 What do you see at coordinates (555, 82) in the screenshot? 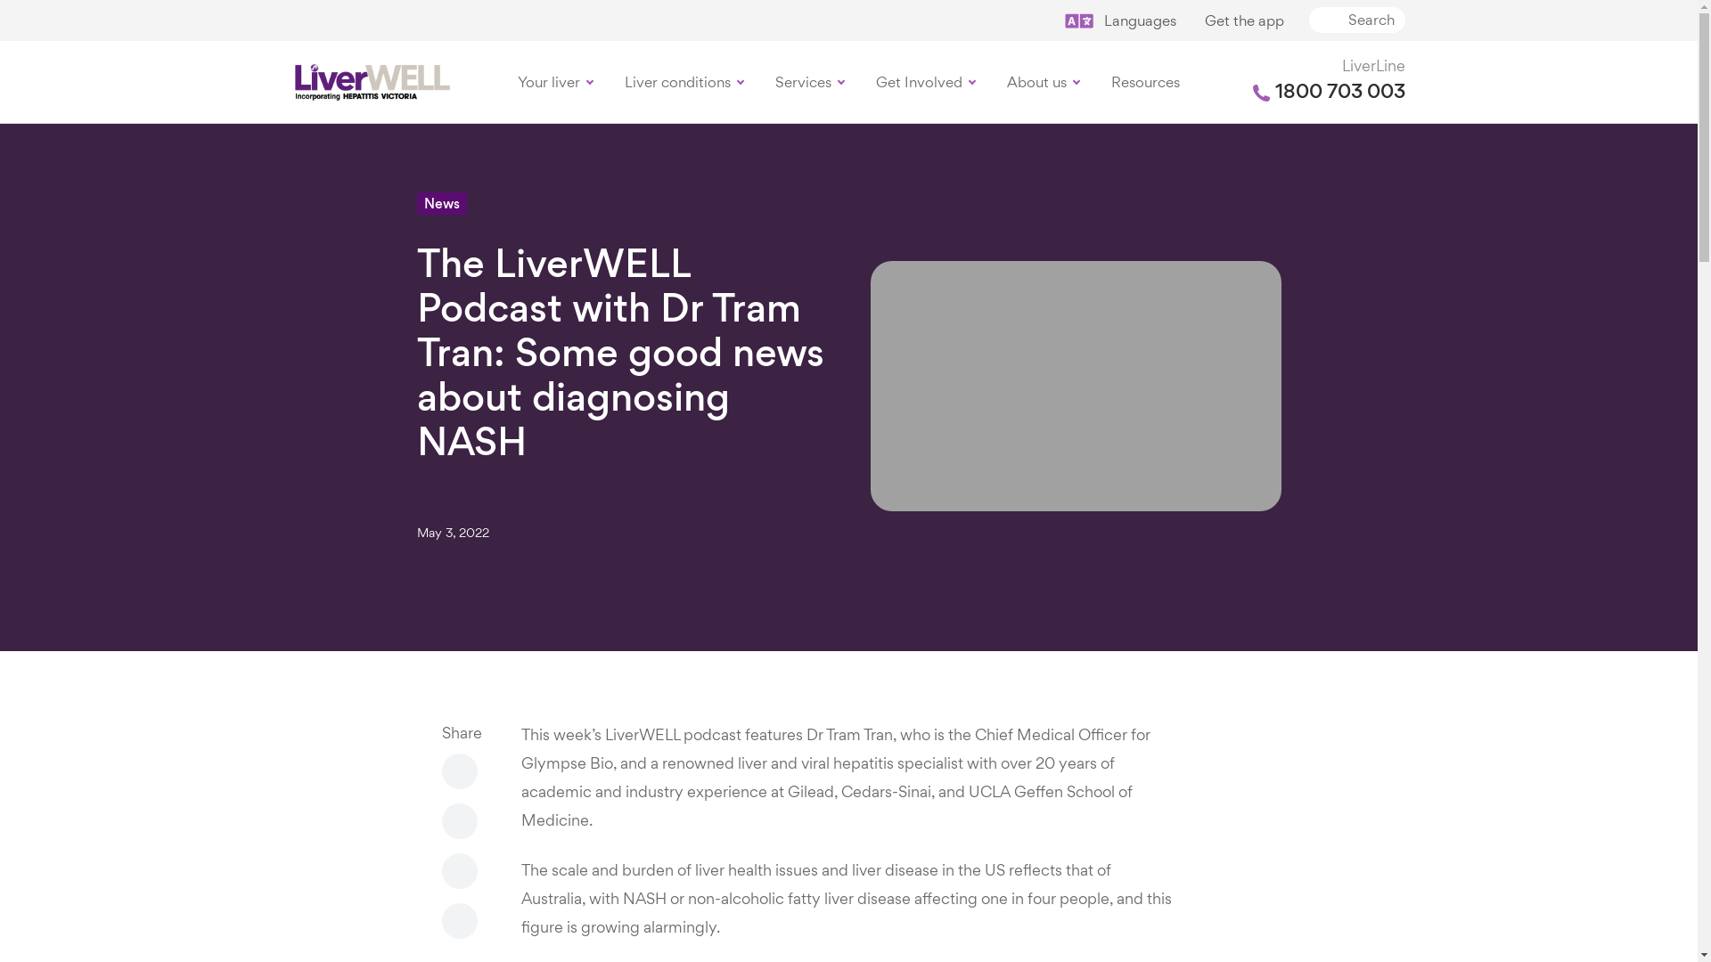
I see `Your liver` at bounding box center [555, 82].